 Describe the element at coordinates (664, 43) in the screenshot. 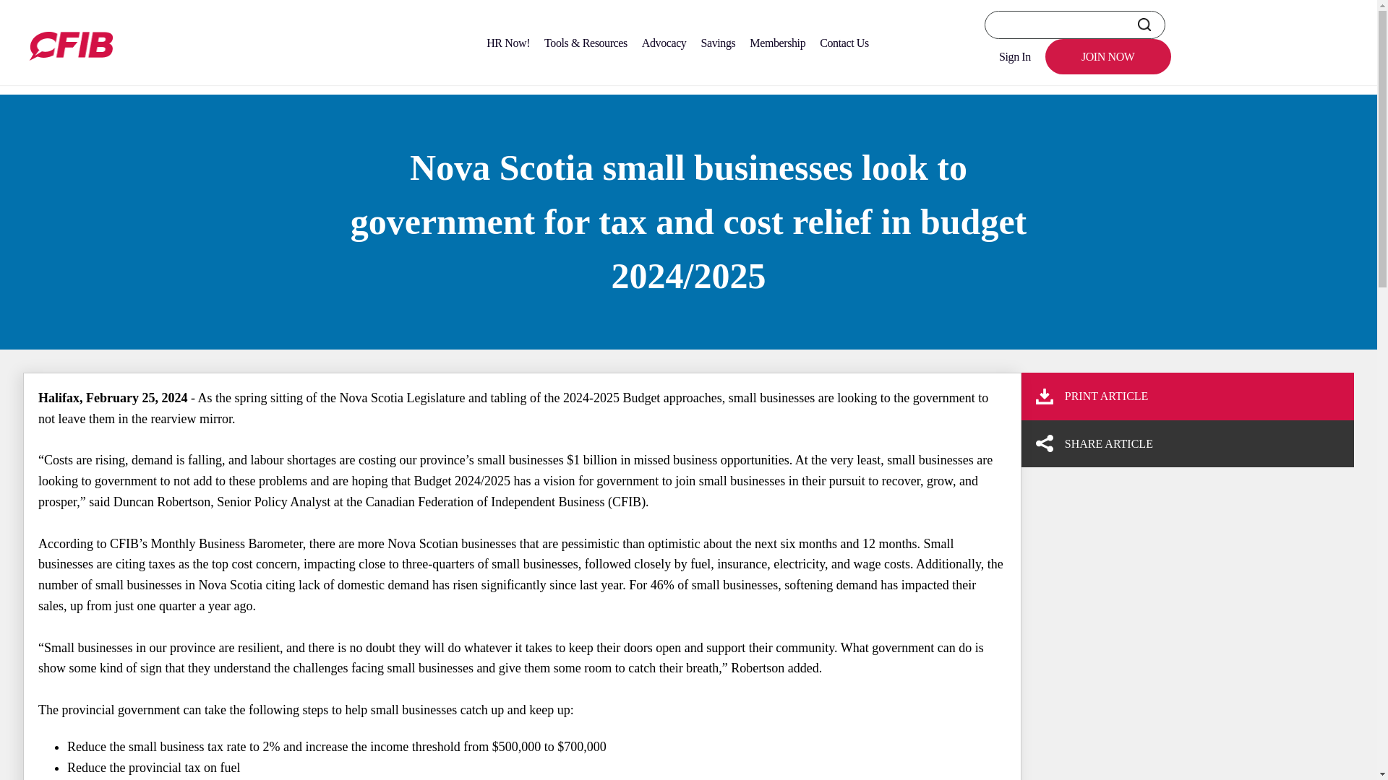

I see `Advocacy` at that location.